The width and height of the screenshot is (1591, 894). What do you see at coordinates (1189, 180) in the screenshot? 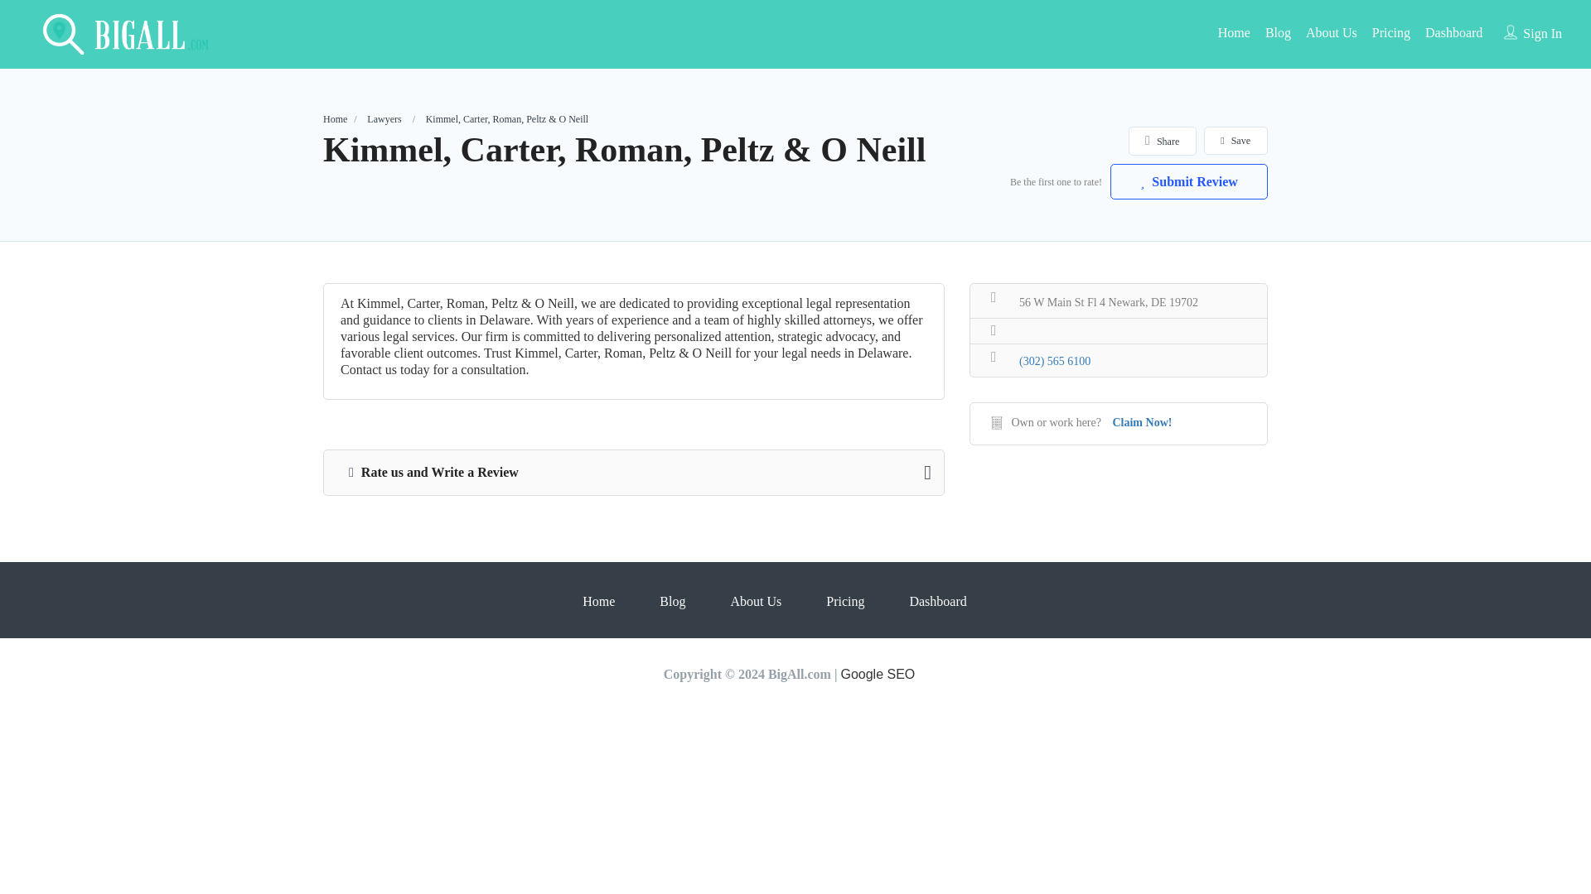
I see `Submit Review` at bounding box center [1189, 180].